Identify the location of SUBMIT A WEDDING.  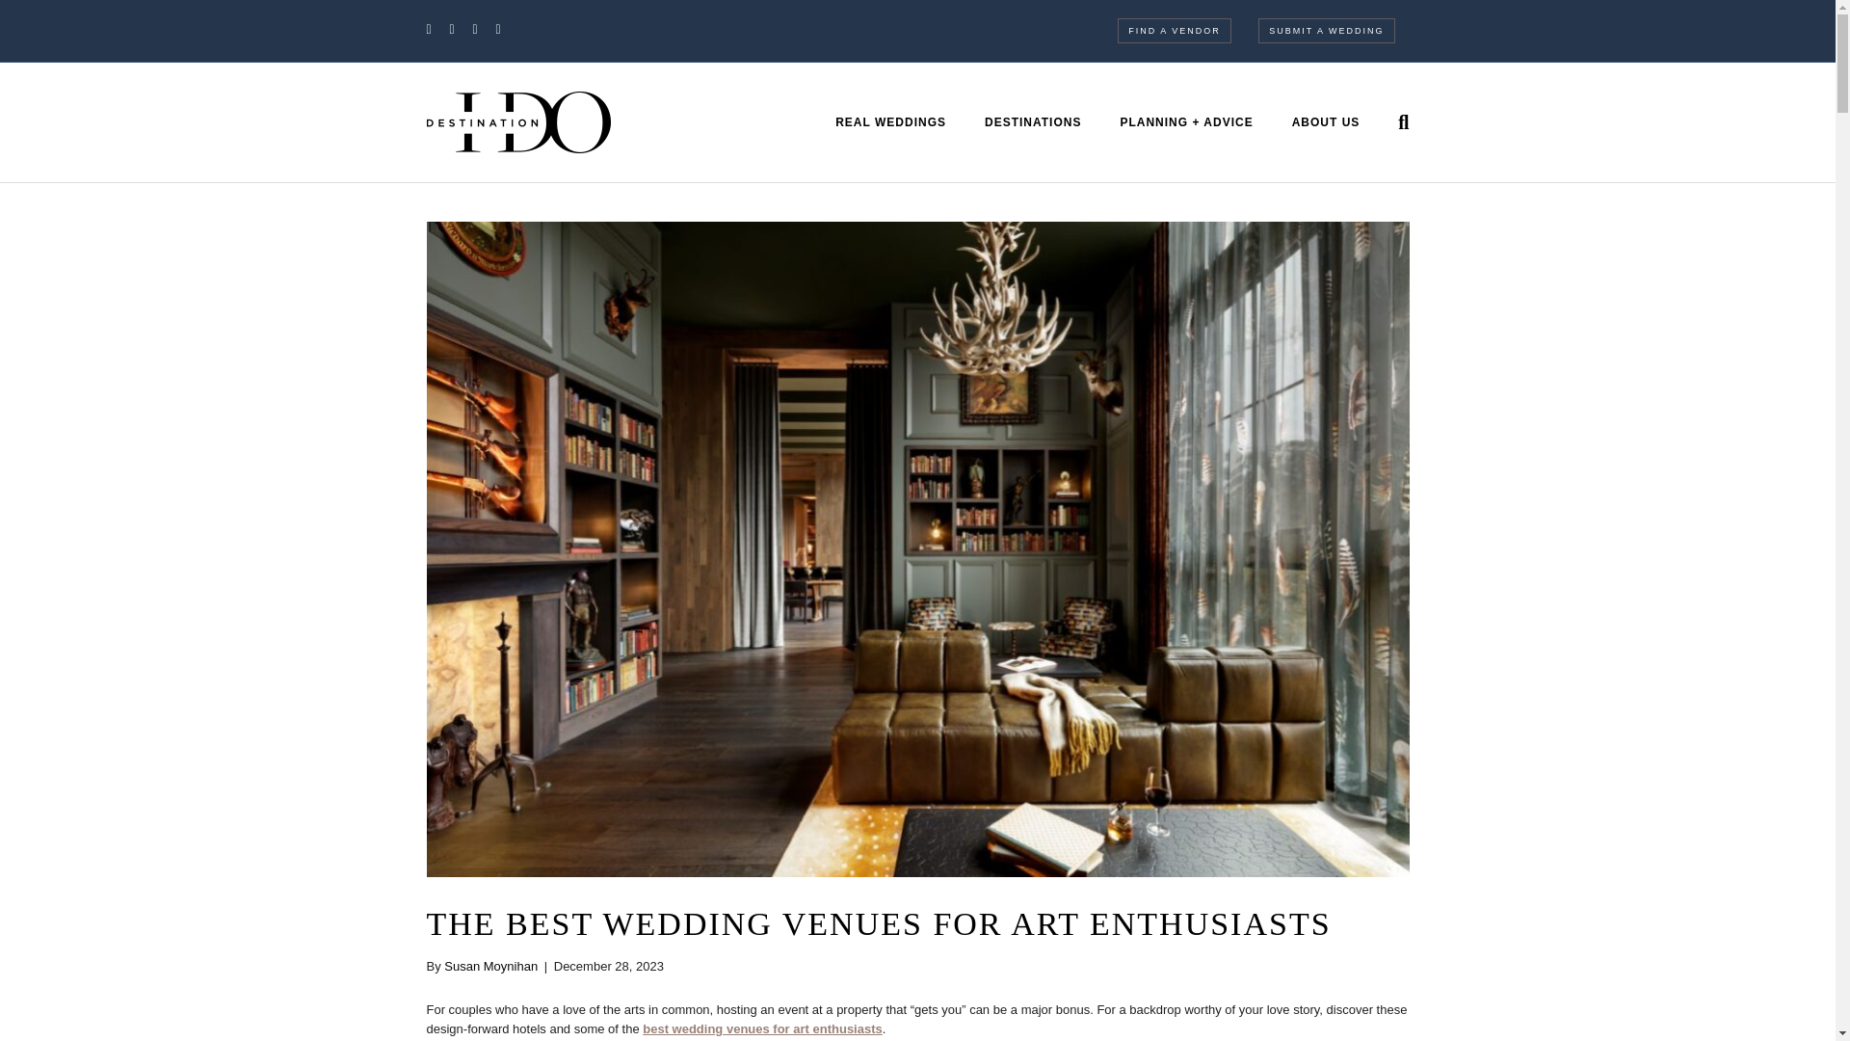
(1326, 31).